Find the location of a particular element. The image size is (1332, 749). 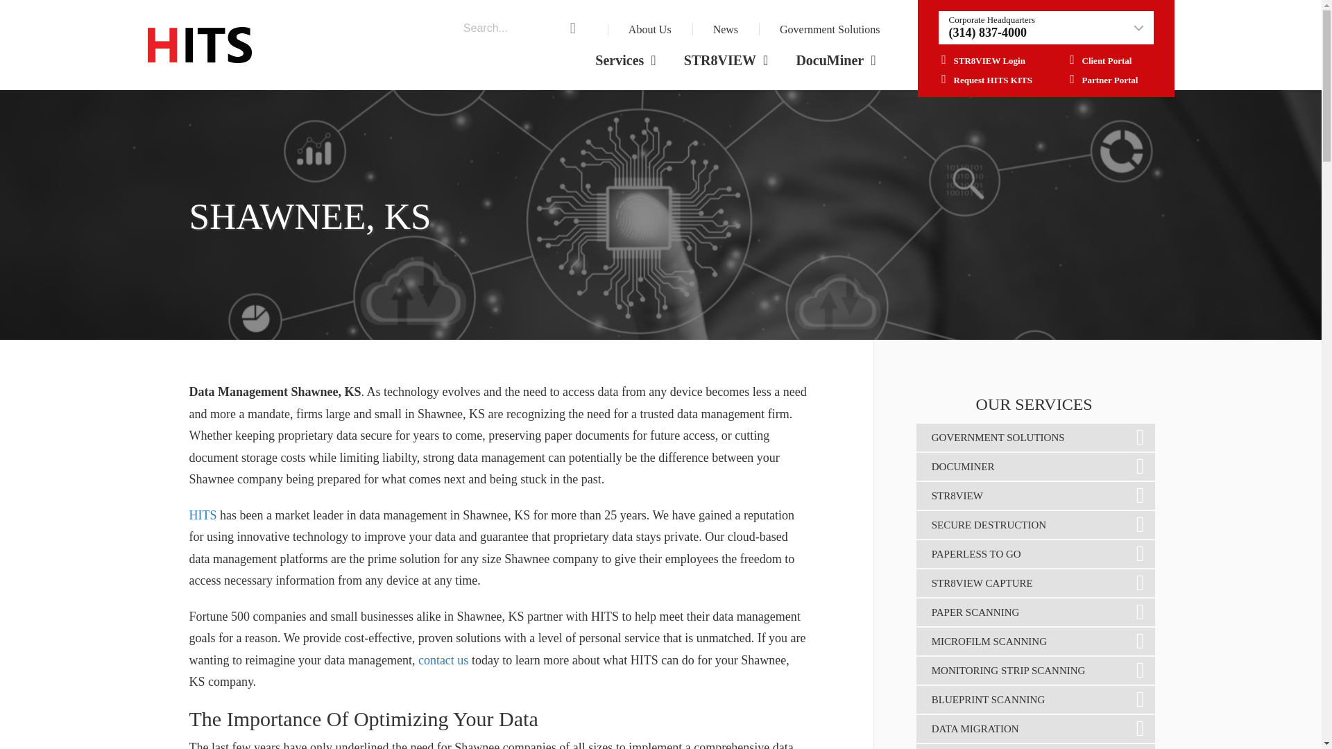

Services is located at coordinates (625, 60).